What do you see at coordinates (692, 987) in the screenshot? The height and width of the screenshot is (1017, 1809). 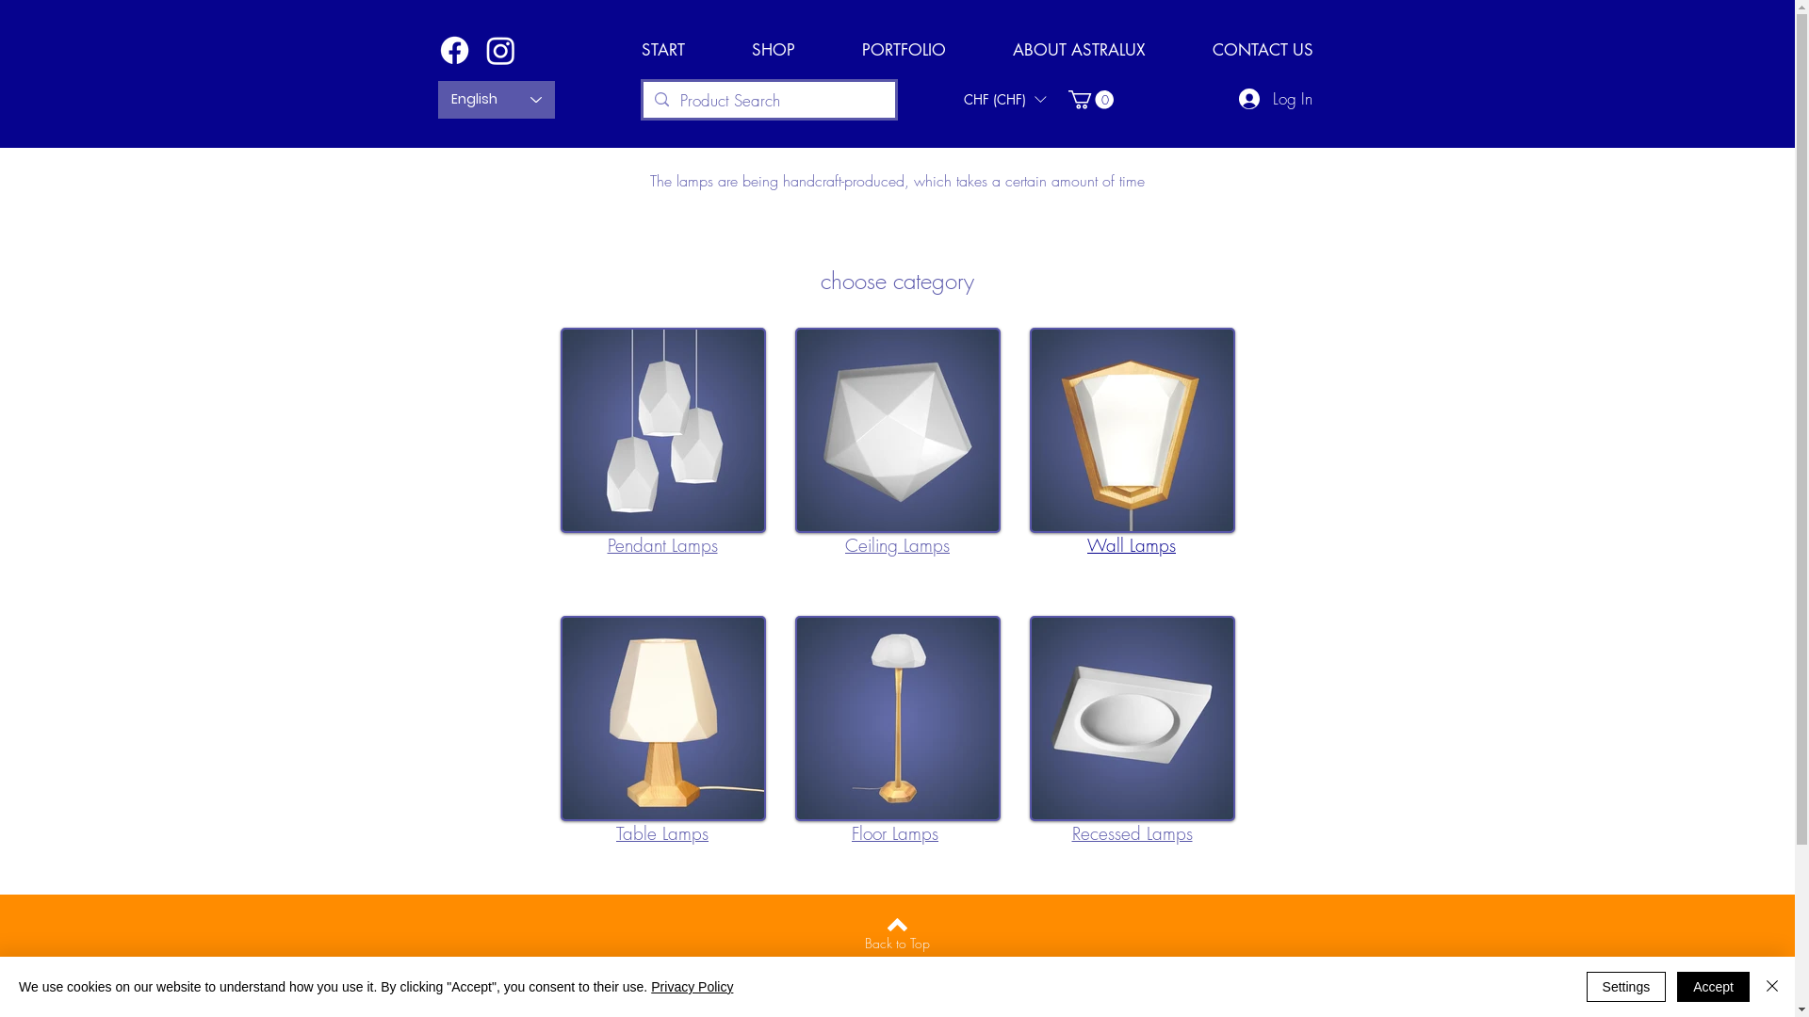 I see `Privacy Policy` at bounding box center [692, 987].